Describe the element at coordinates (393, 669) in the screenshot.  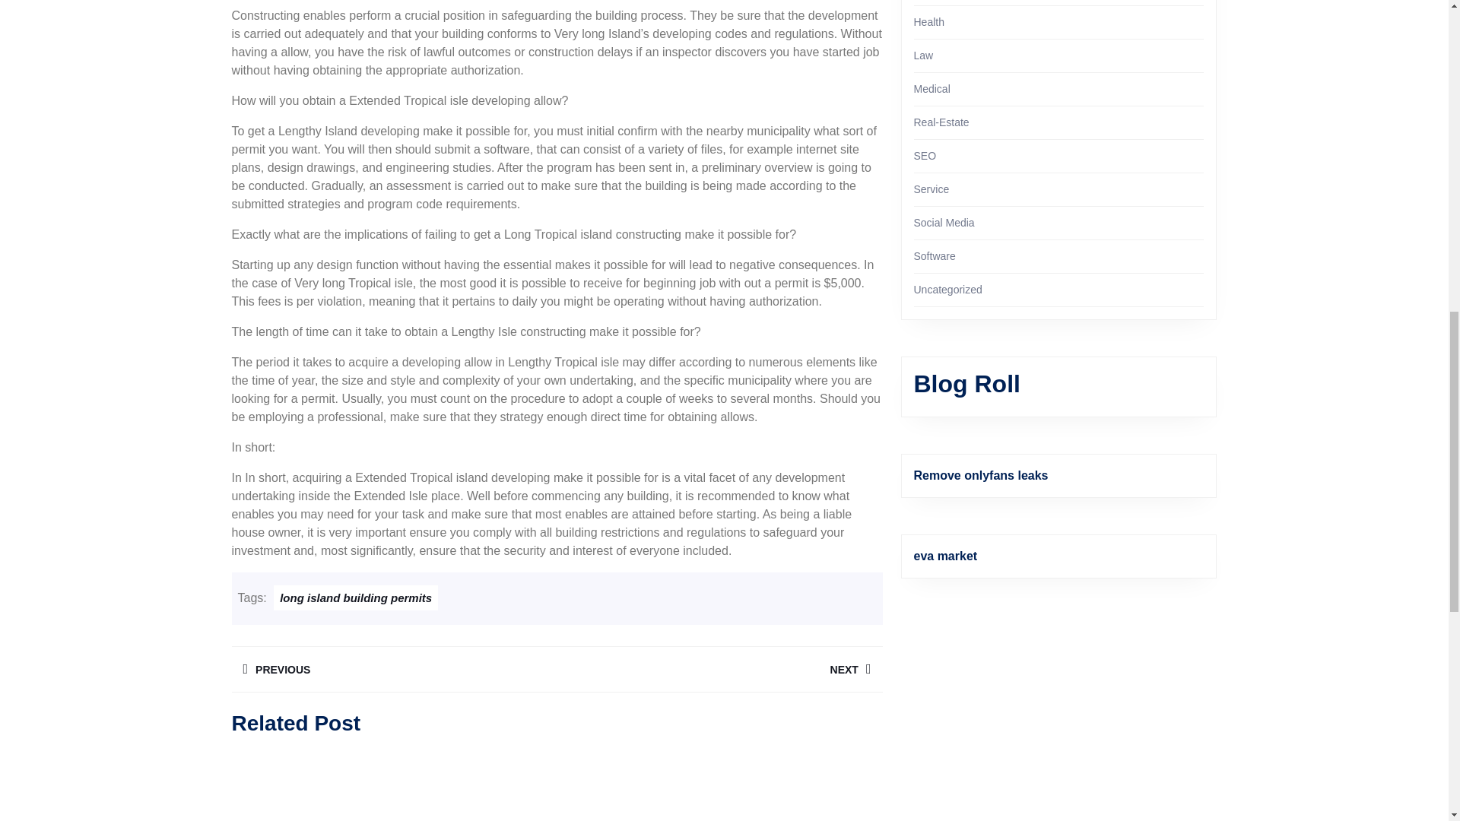
I see `long island building permits` at that location.